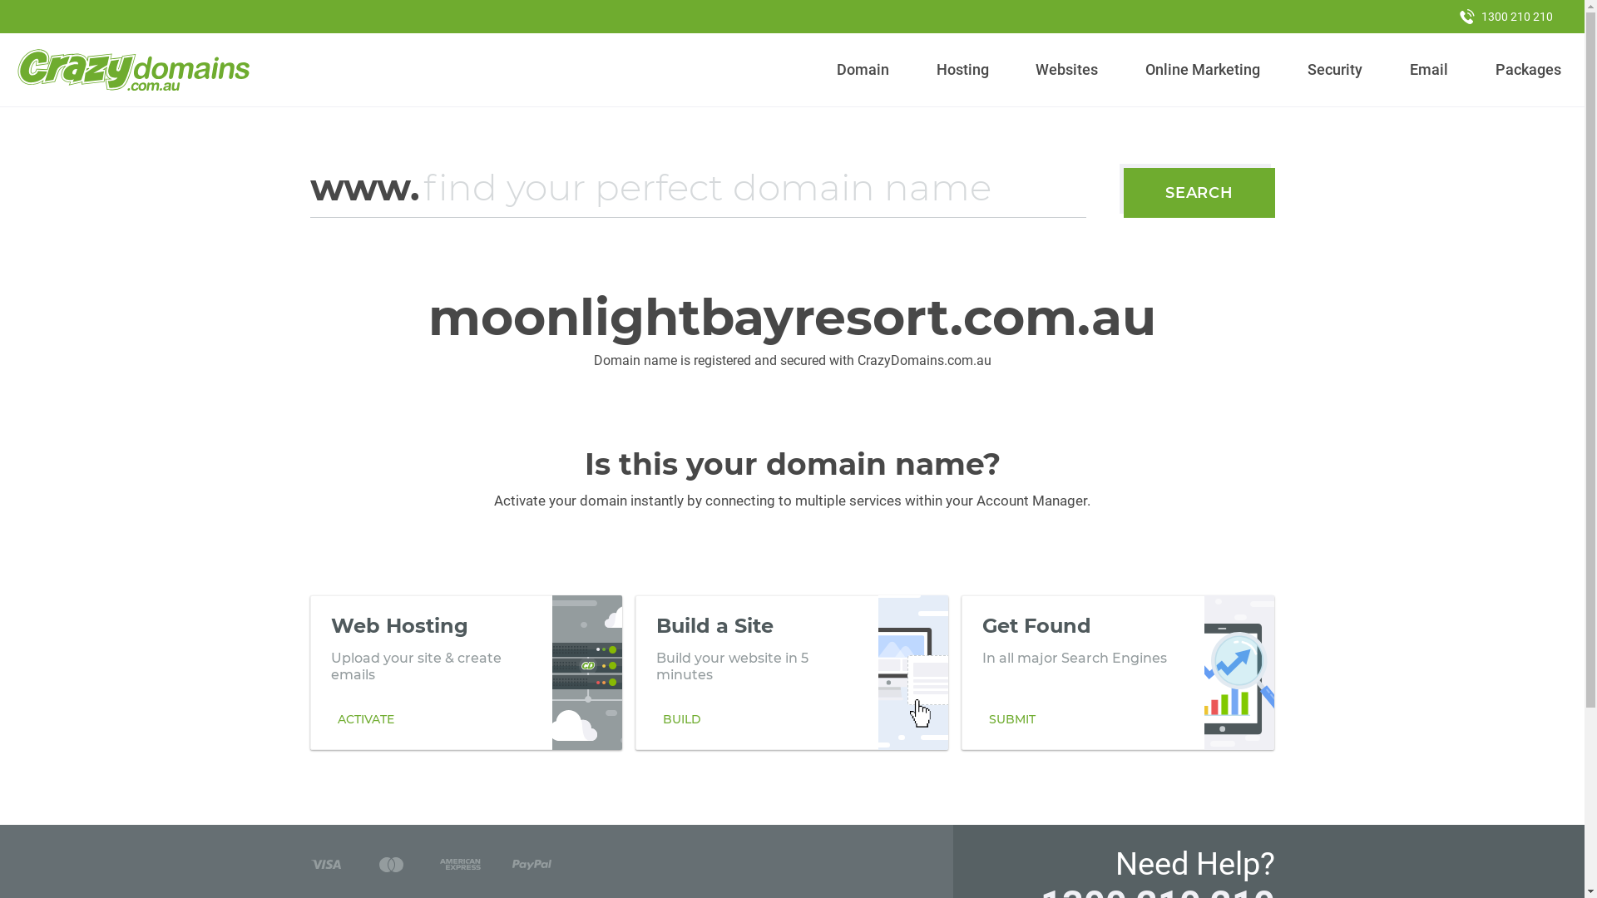  Describe the element at coordinates (1429, 70) in the screenshot. I see `Email` at that location.